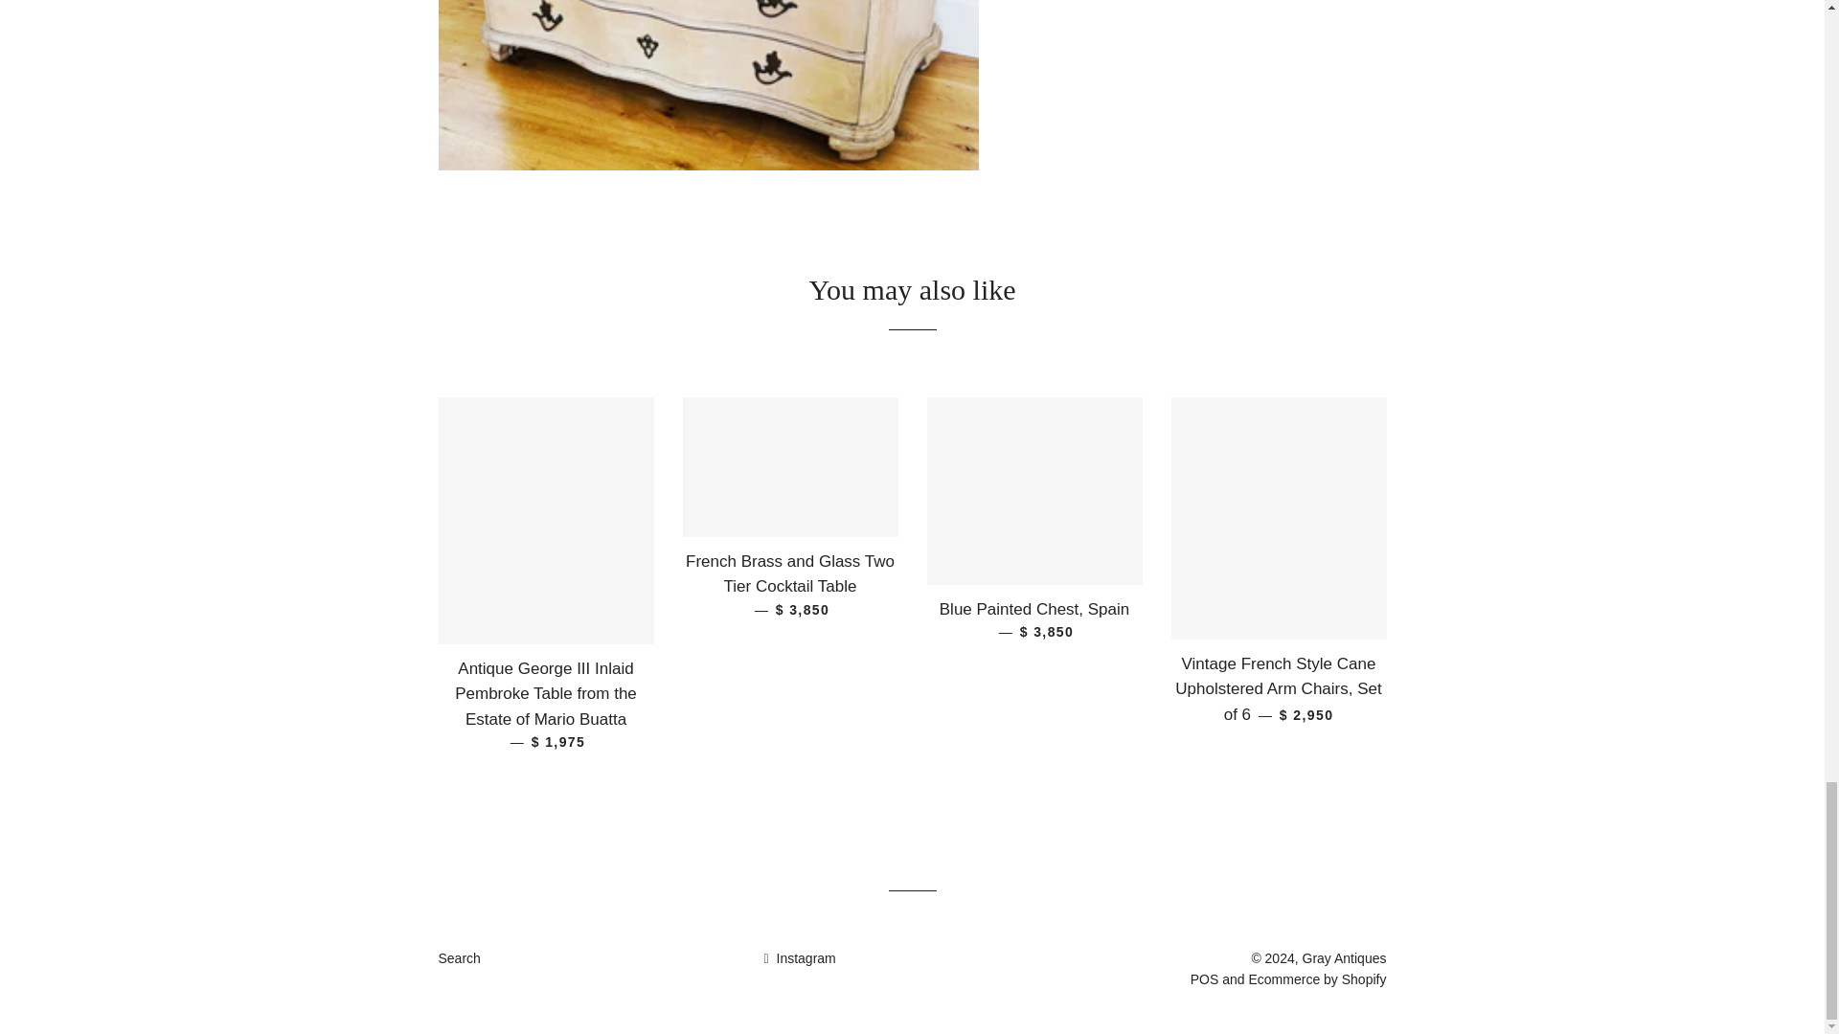 The image size is (1839, 1034). What do you see at coordinates (460, 957) in the screenshot?
I see `Search` at bounding box center [460, 957].